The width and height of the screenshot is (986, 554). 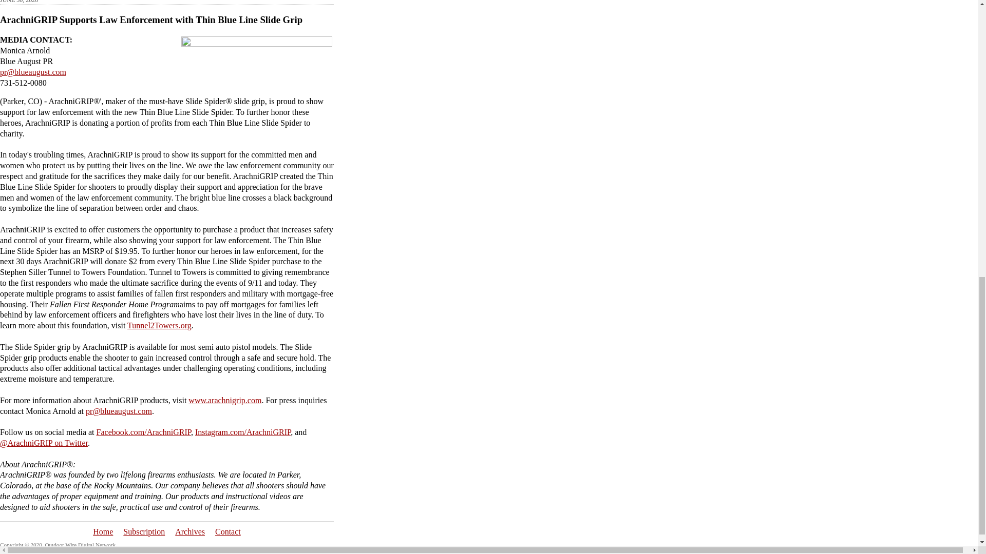 What do you see at coordinates (224, 400) in the screenshot?
I see `www.arachnigrip.com` at bounding box center [224, 400].